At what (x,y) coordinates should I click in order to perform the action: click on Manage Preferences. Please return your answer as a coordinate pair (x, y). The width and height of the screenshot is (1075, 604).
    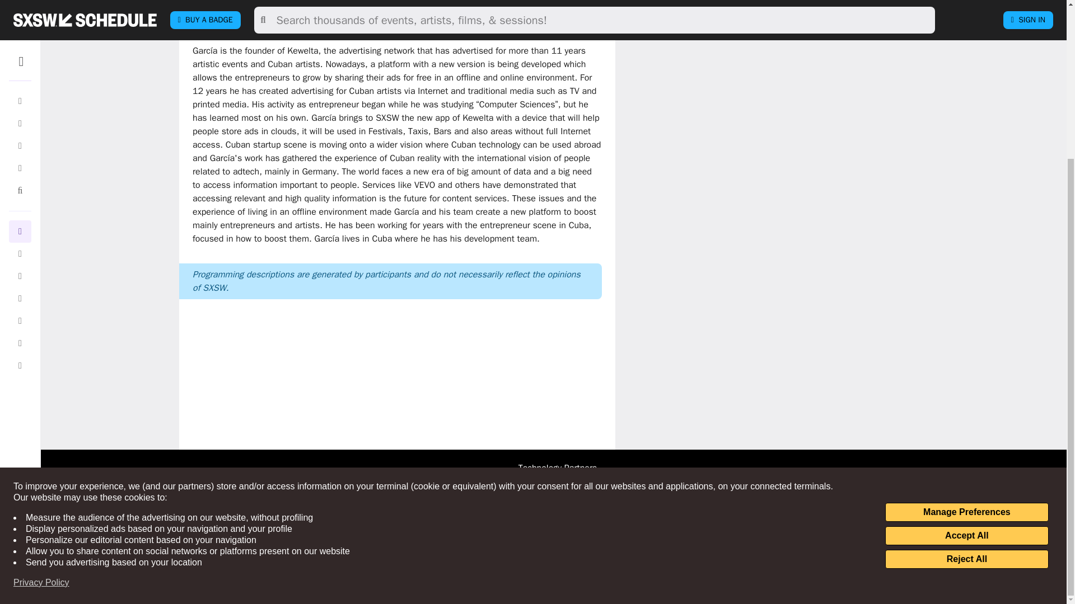
    Looking at the image, I should click on (966, 304).